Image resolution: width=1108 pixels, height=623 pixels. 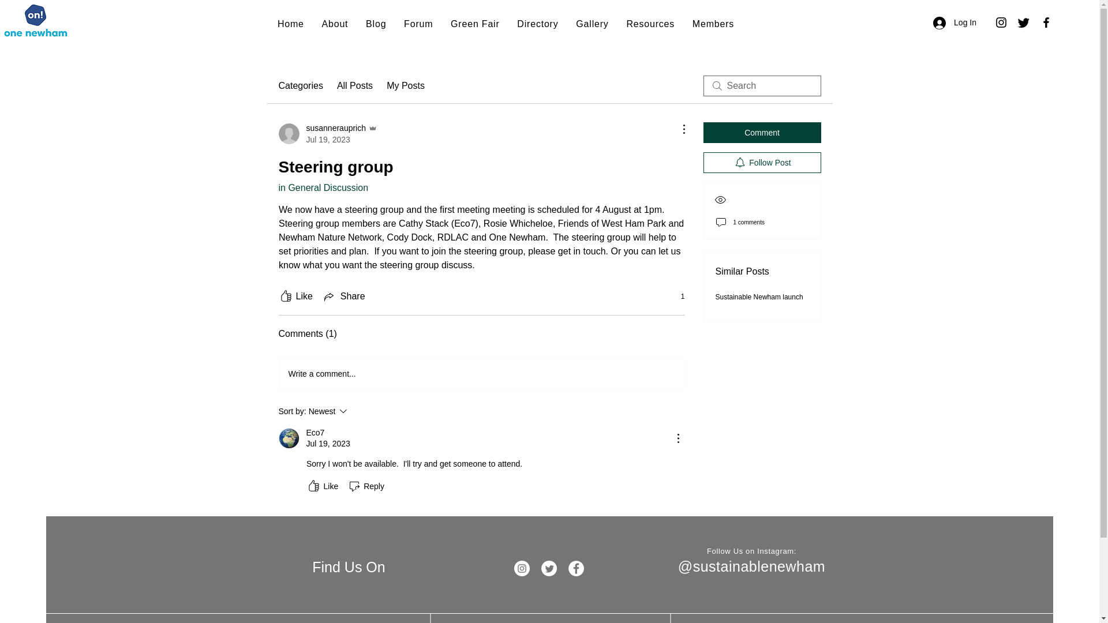 I want to click on Sustainable Newham launch, so click(x=759, y=297).